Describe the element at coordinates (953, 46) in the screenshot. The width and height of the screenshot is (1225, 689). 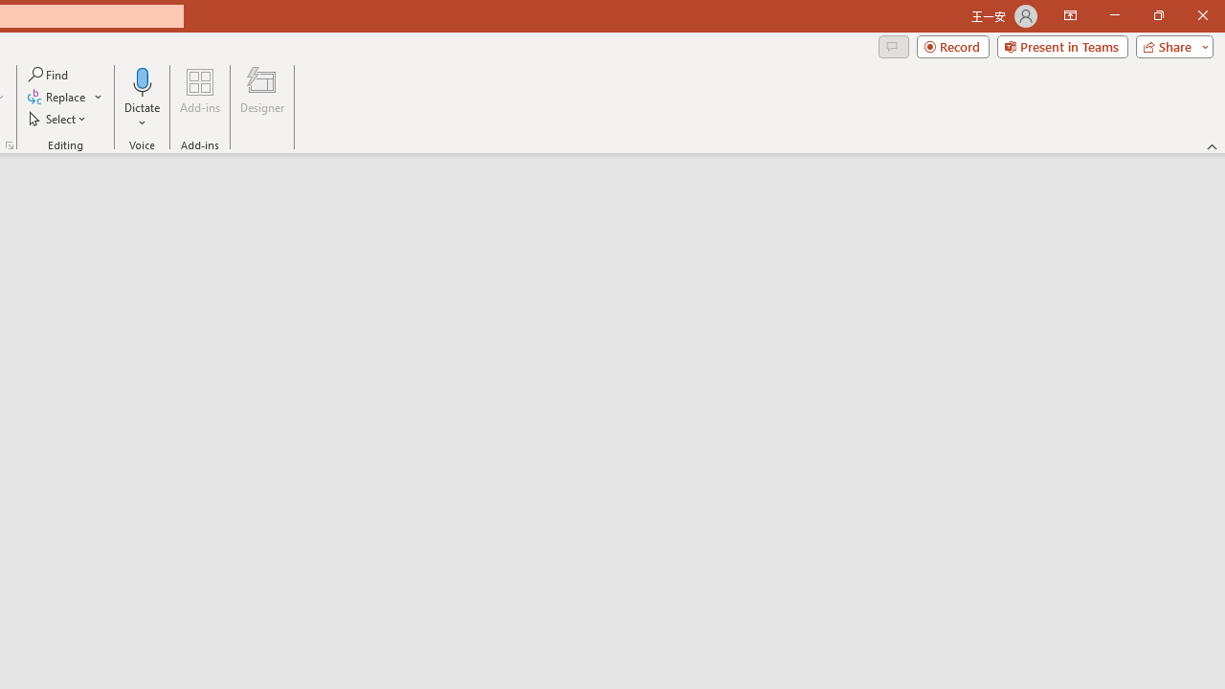
I see `Record` at that location.